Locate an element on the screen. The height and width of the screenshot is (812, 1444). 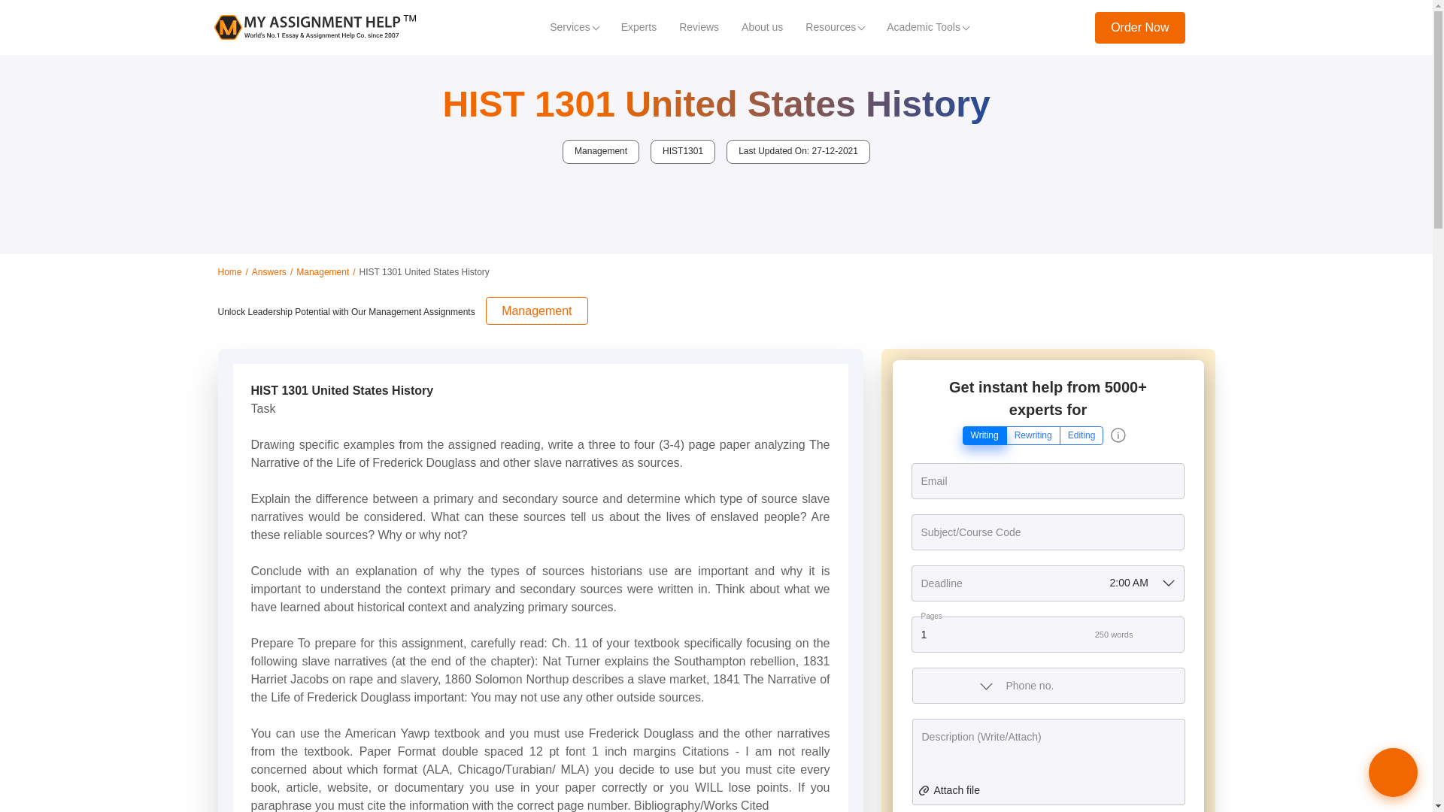
Services is located at coordinates (574, 27).